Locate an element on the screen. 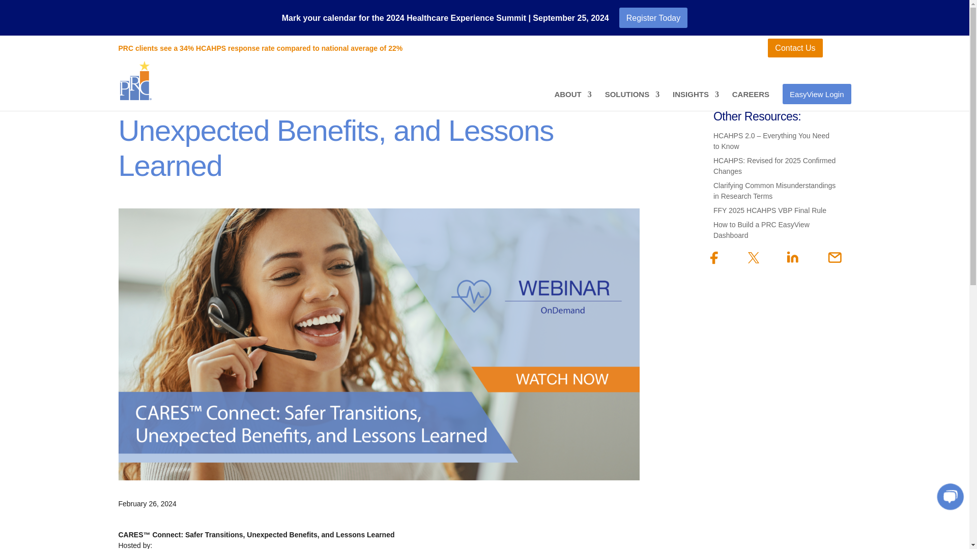 This screenshot has width=977, height=549. EasyView Login is located at coordinates (816, 101).